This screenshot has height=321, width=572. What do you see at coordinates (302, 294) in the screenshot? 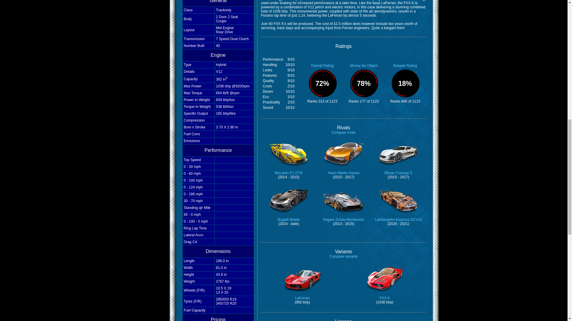
I see `LaFerrari` at bounding box center [302, 294].